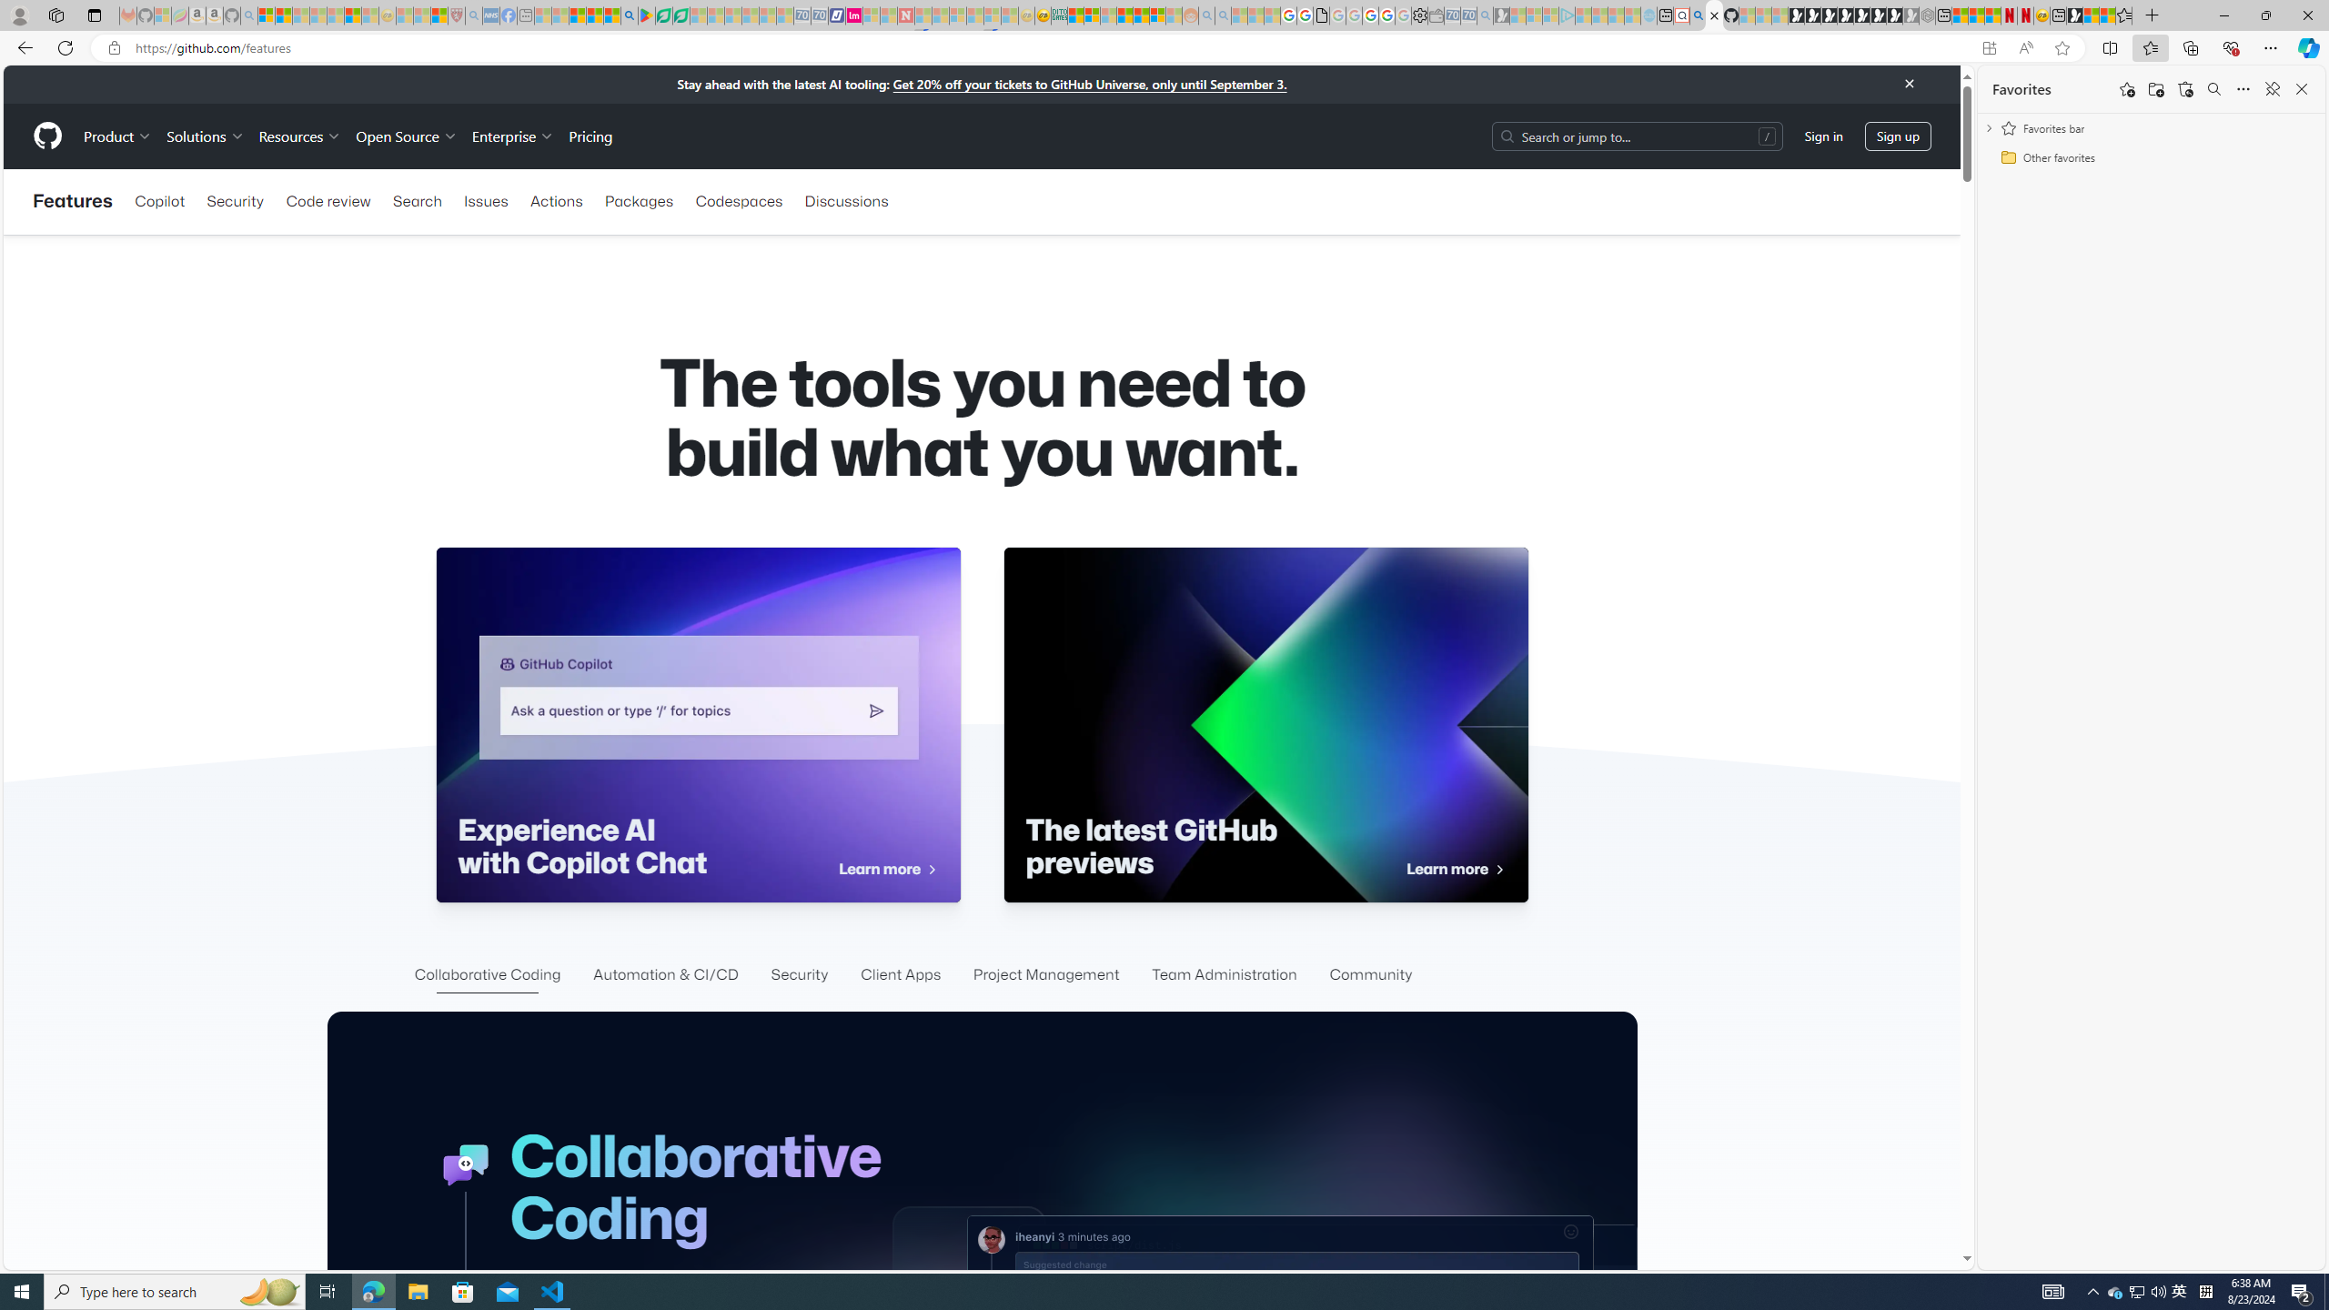 This screenshot has height=1310, width=2329. What do you see at coordinates (2155, 89) in the screenshot?
I see `Add folder` at bounding box center [2155, 89].